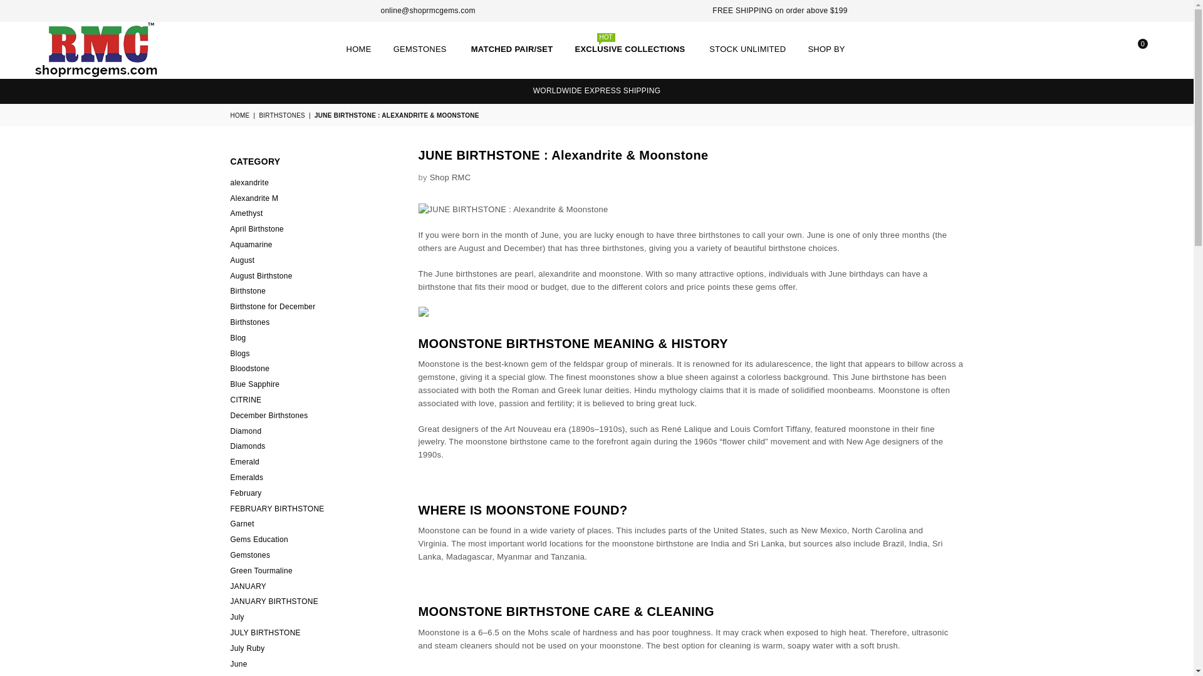 Image resolution: width=1203 pixels, height=676 pixels. I want to click on Linkedin, so click(348, 11).